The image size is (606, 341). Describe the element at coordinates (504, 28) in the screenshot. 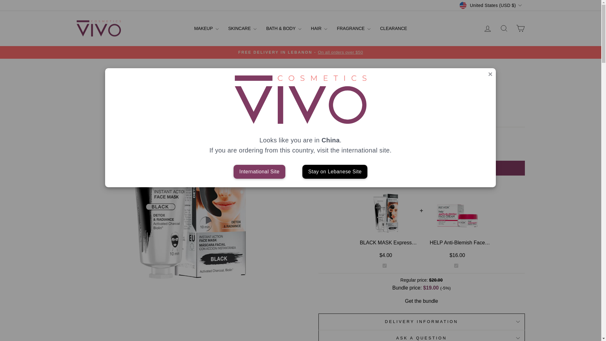

I see `ICON-SEARCH` at that location.